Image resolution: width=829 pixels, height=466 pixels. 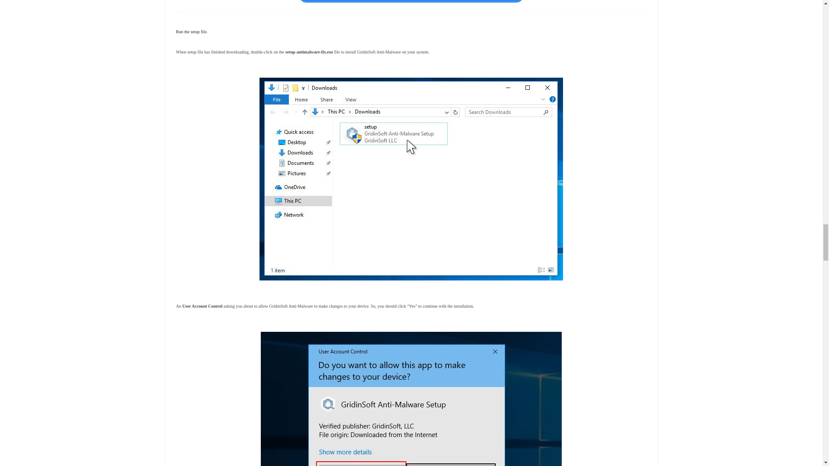 I want to click on Download GridinSoft Anti-Malware, so click(x=411, y=1).